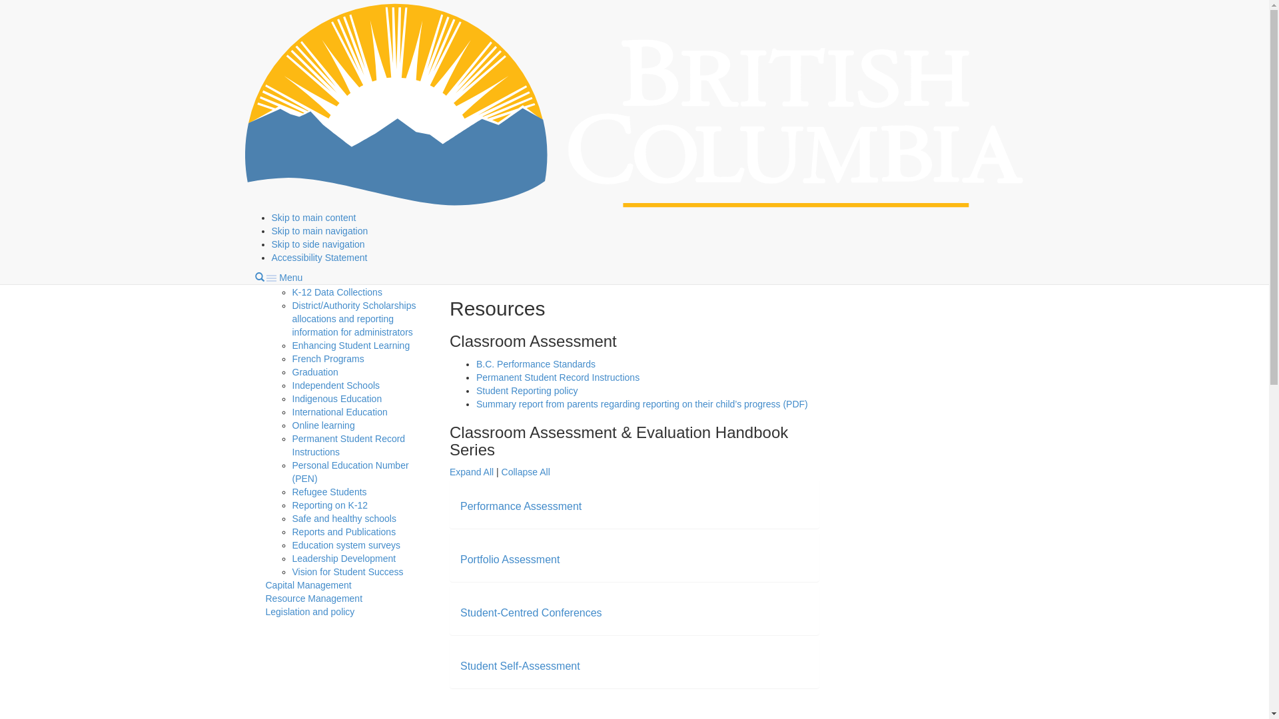 The height and width of the screenshot is (719, 1279). I want to click on Graduation Assessments, so click(346, 219).